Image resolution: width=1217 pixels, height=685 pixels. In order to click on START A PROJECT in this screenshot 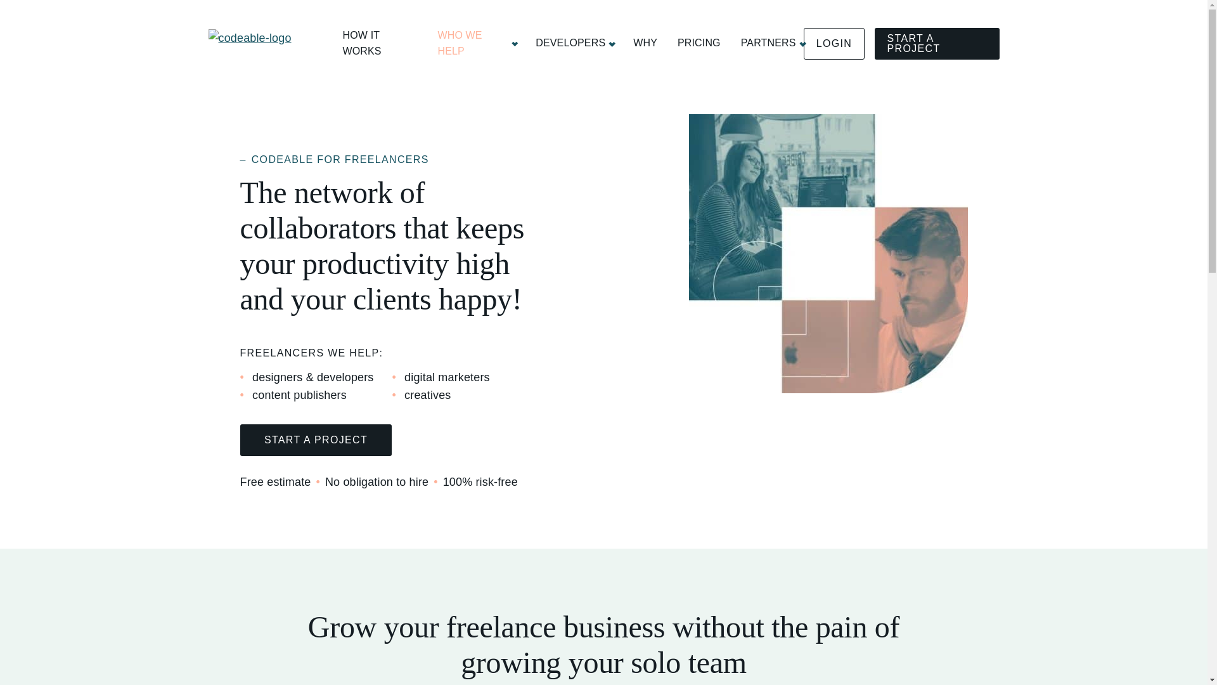, I will do `click(316, 440)`.